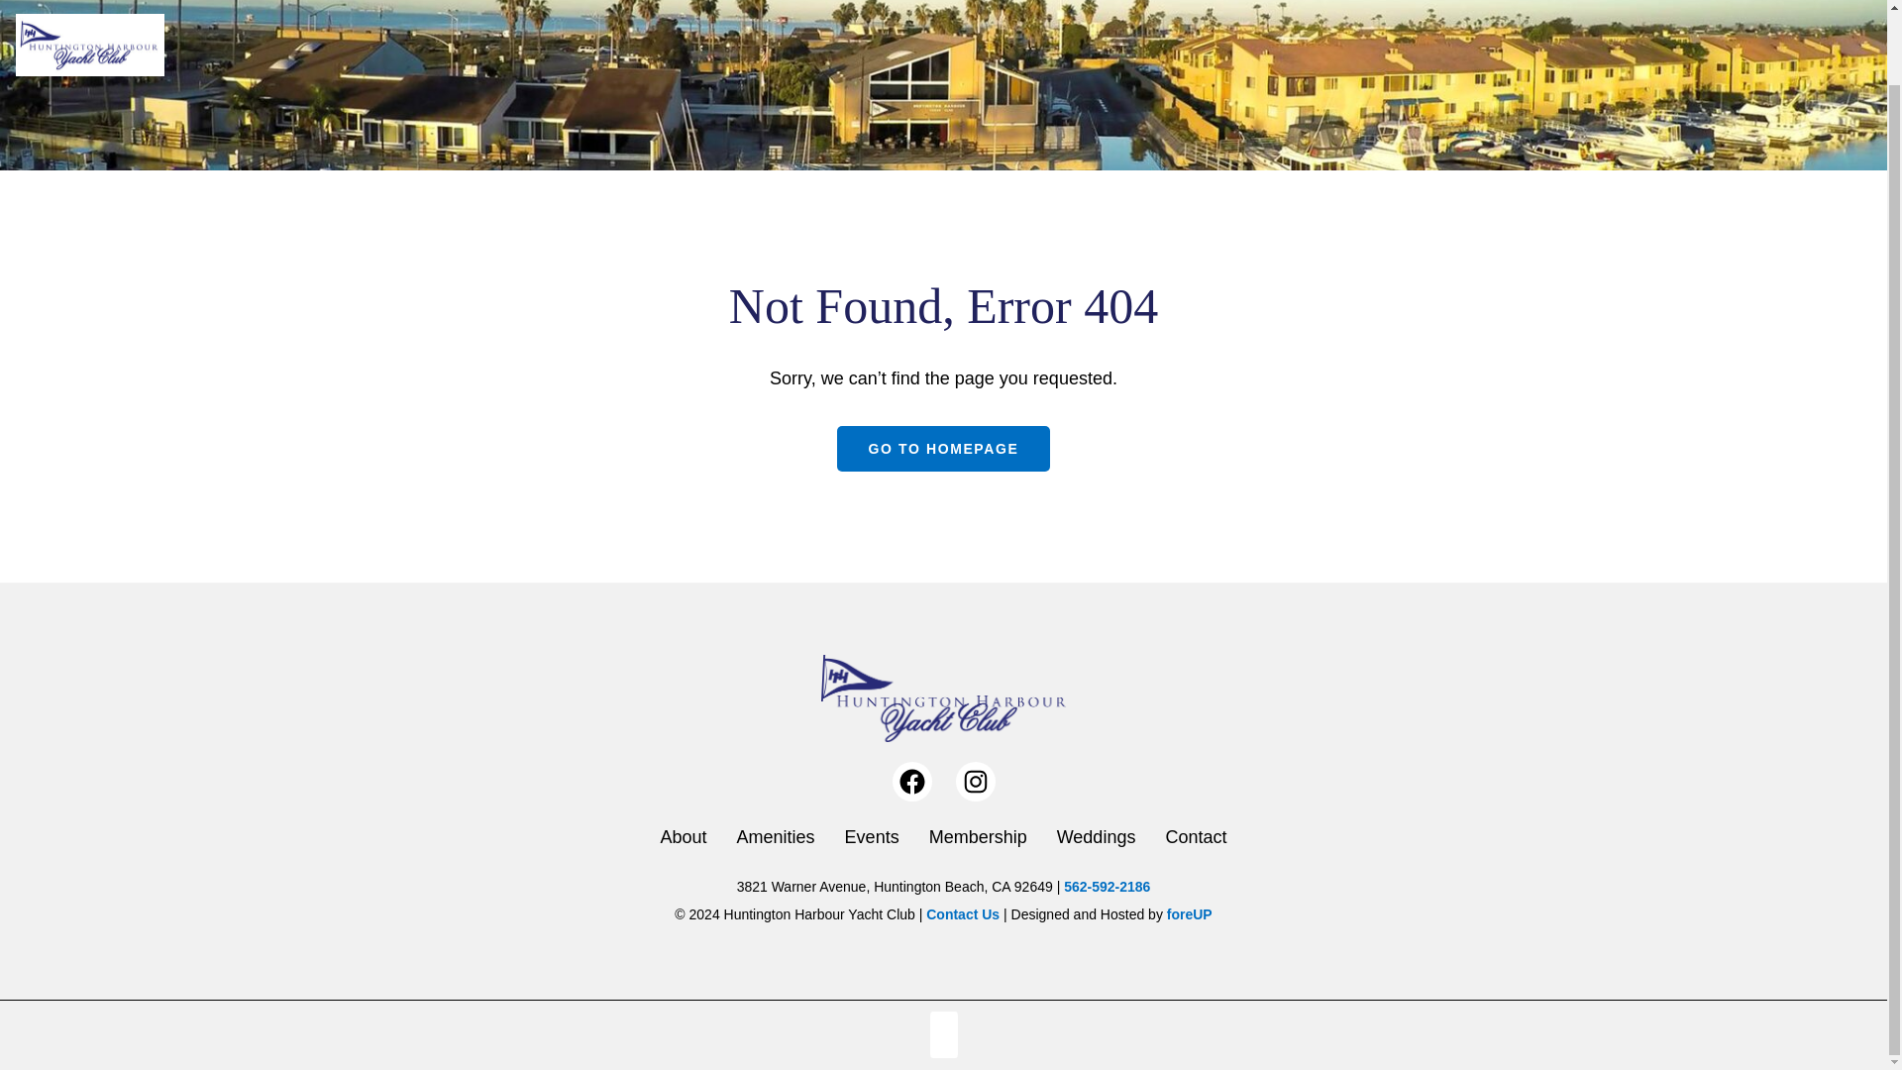  I want to click on GO TO HOMEPAGE, so click(943, 448).